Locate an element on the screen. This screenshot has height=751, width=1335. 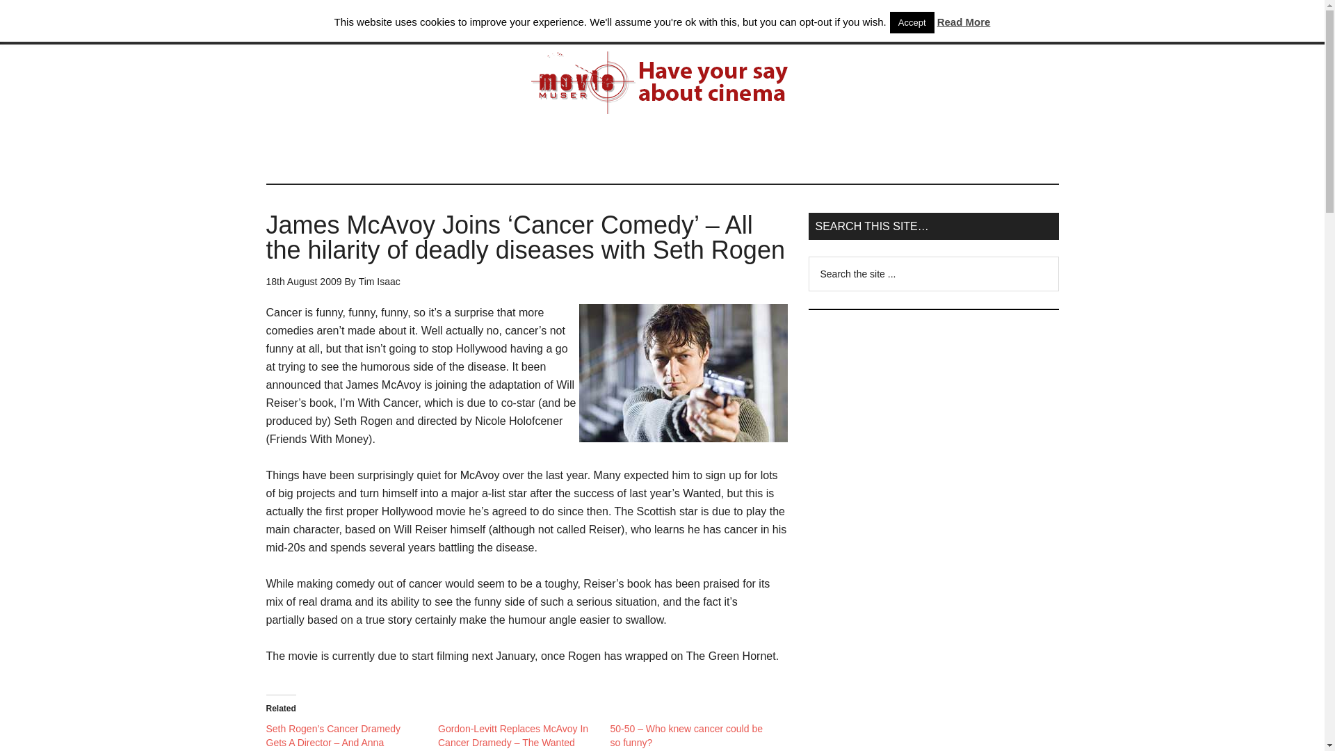
COMPETITIONS is located at coordinates (658, 22).